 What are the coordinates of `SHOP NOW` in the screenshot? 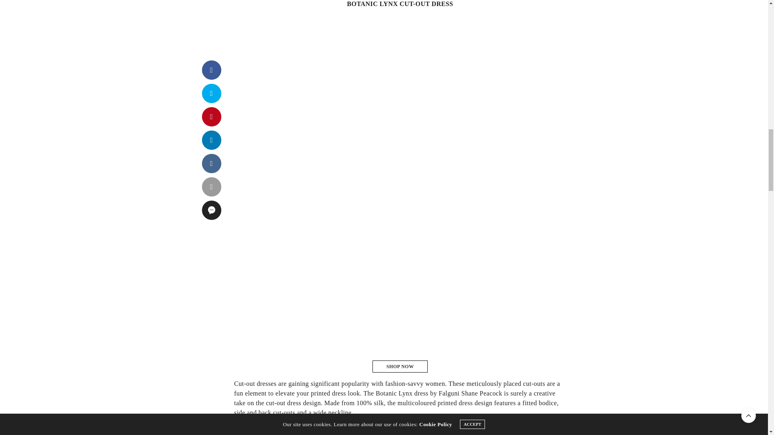 It's located at (399, 367).